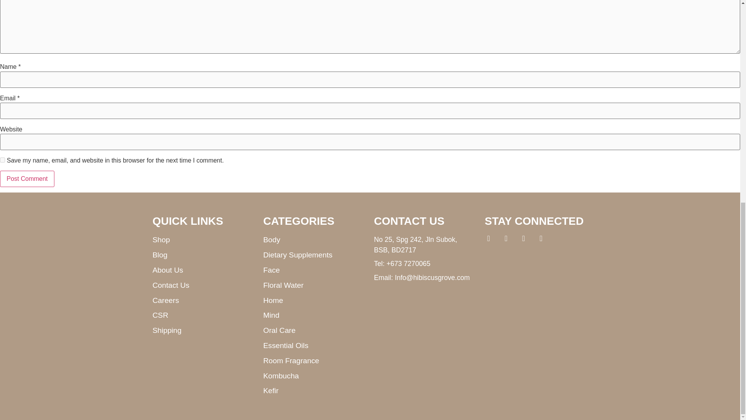 The width and height of the screenshot is (746, 420). I want to click on Post Comment, so click(27, 178).